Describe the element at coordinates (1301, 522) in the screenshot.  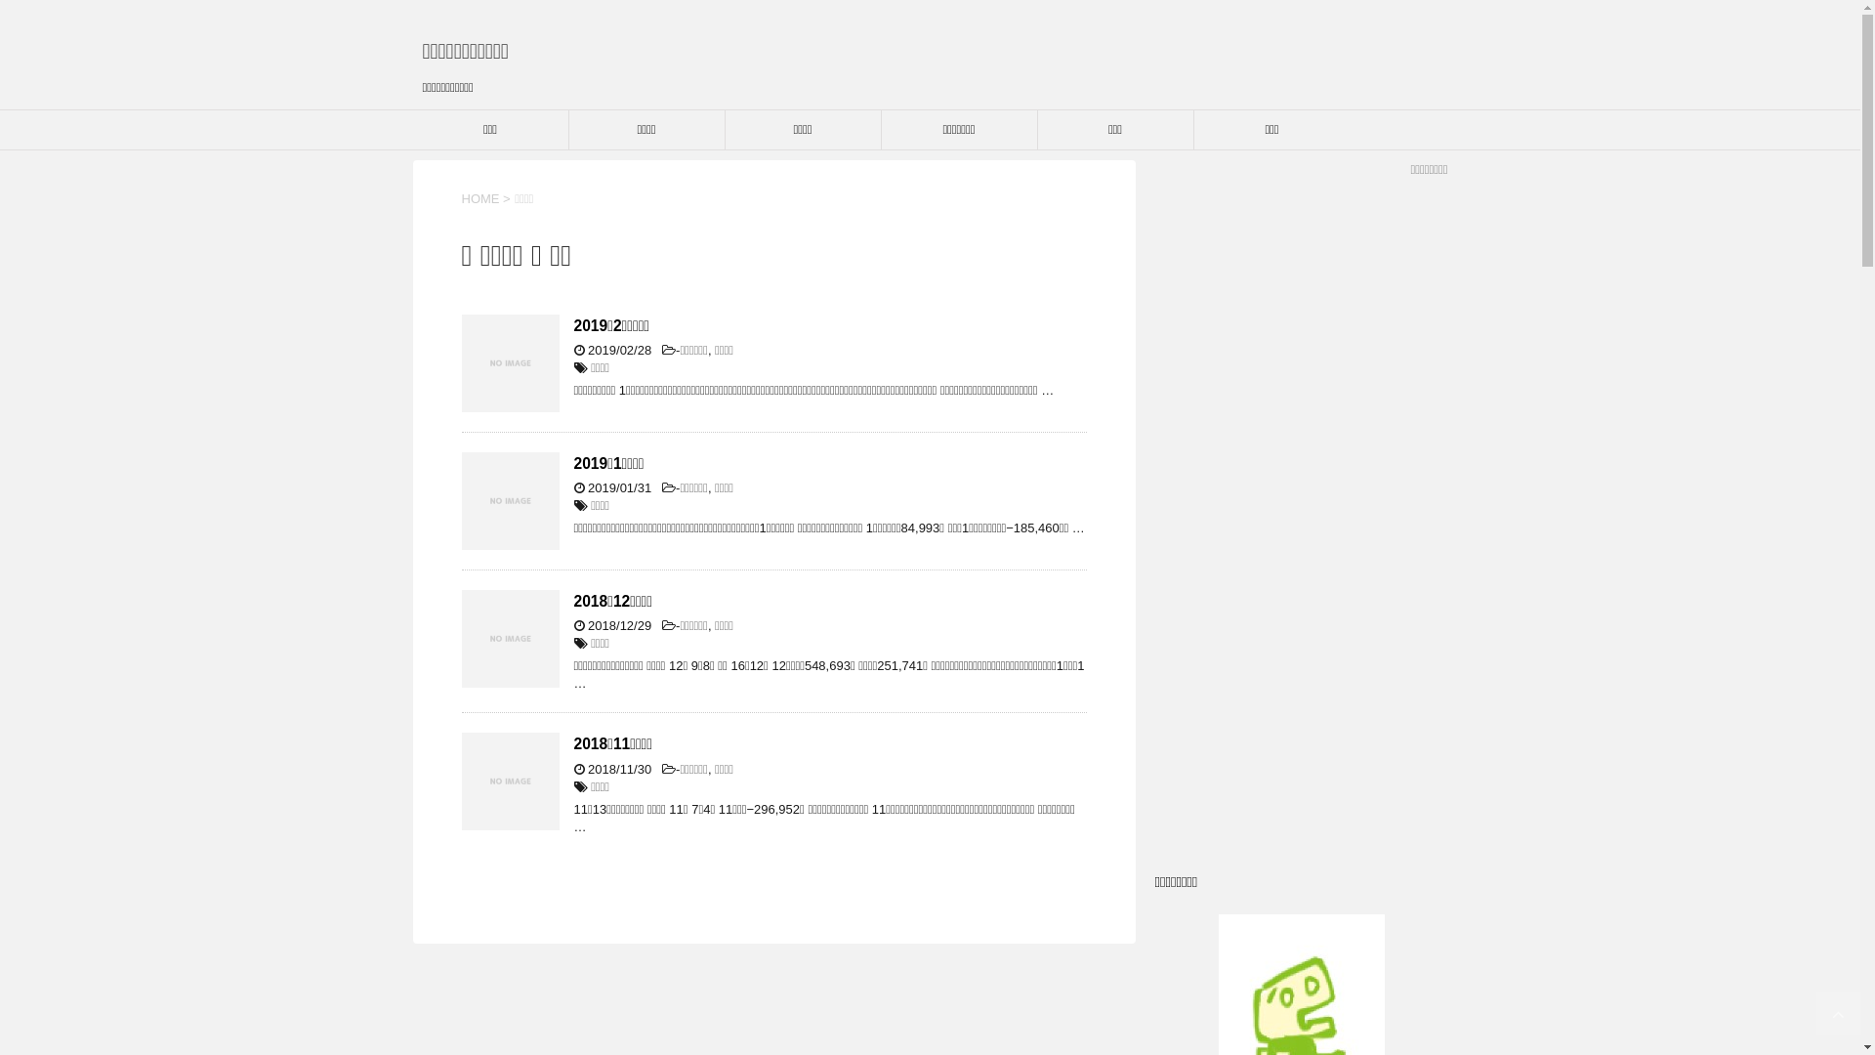
I see `Advertisement` at that location.